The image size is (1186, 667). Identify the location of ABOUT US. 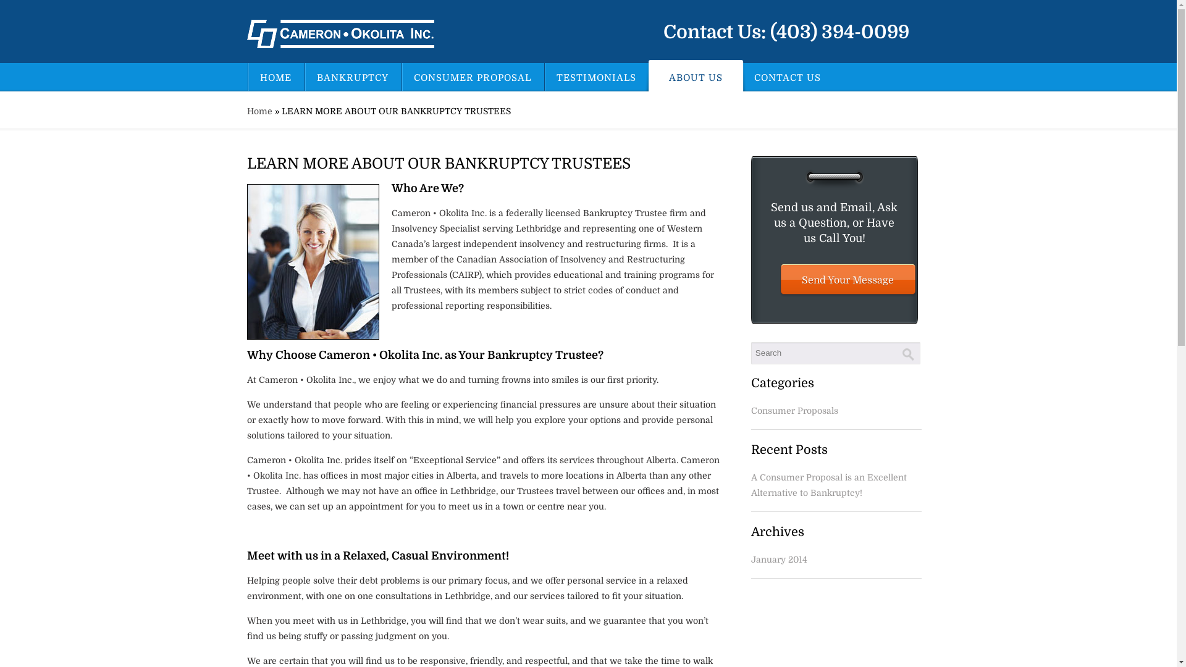
(691, 75).